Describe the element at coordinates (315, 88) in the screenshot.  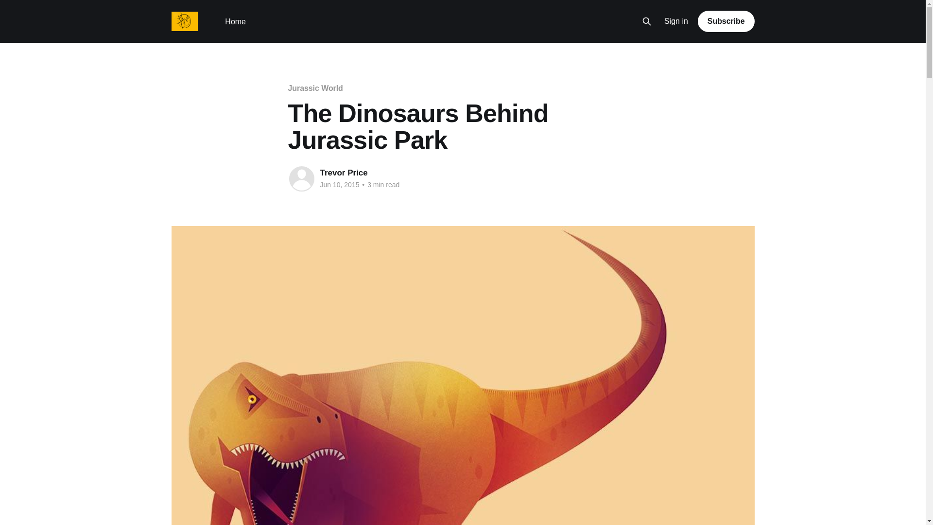
I see `Jurassic World` at that location.